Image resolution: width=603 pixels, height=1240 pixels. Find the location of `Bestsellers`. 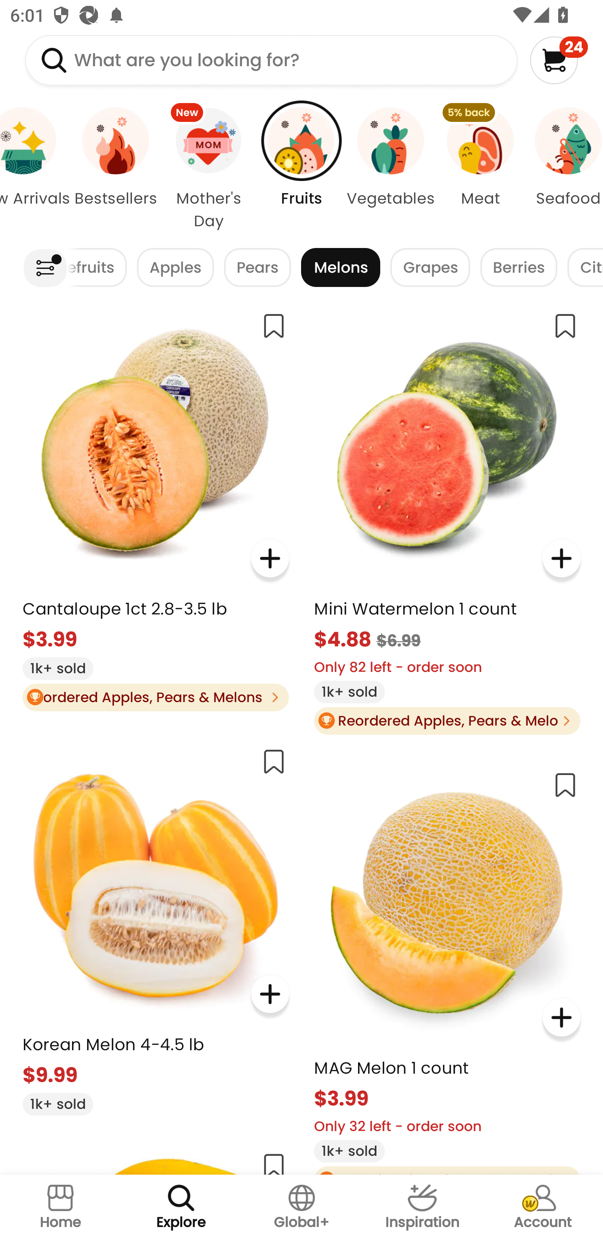

Bestsellers is located at coordinates (116, 169).